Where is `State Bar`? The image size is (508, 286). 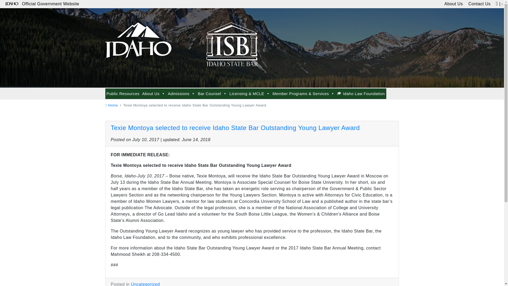 State Bar is located at coordinates (138, 38).